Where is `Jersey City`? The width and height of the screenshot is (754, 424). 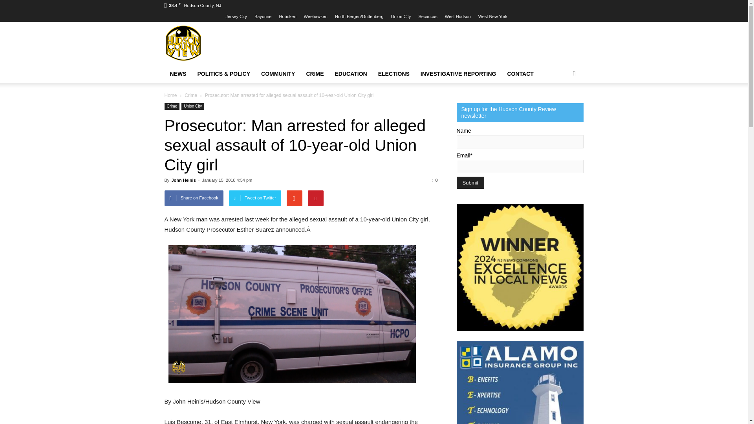
Jersey City is located at coordinates (236, 16).